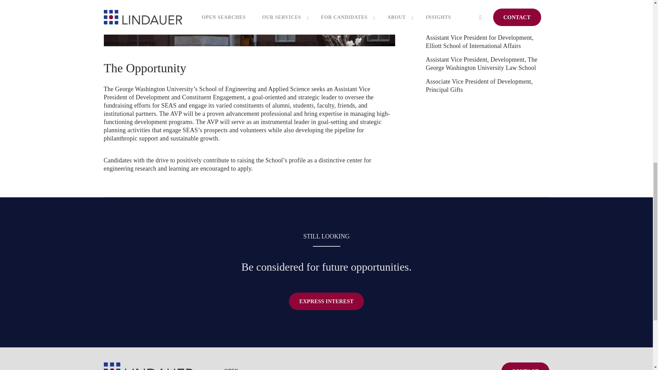 The height and width of the screenshot is (370, 658). I want to click on EXPRESS INTEREST, so click(326, 301).